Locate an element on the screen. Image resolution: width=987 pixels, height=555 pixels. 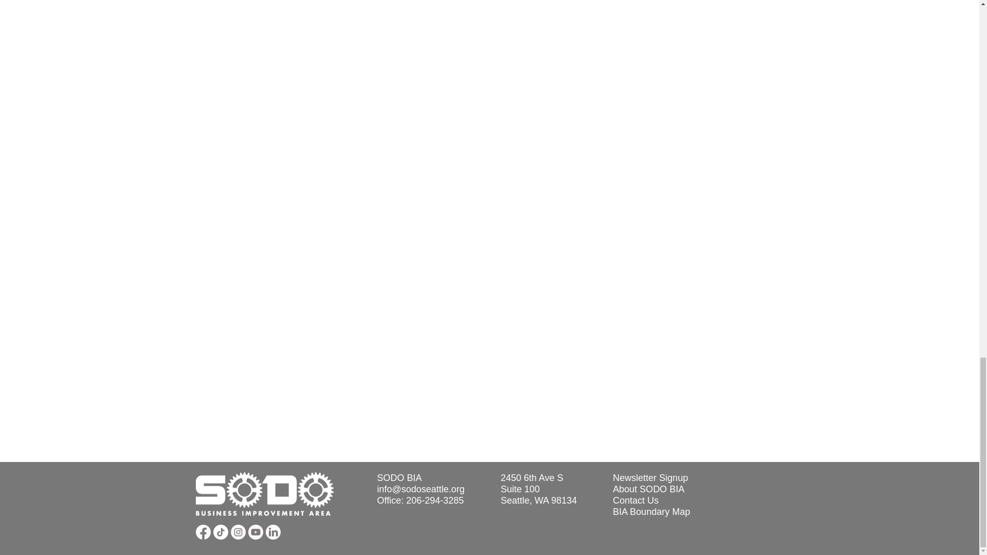
Facebook is located at coordinates (203, 531).